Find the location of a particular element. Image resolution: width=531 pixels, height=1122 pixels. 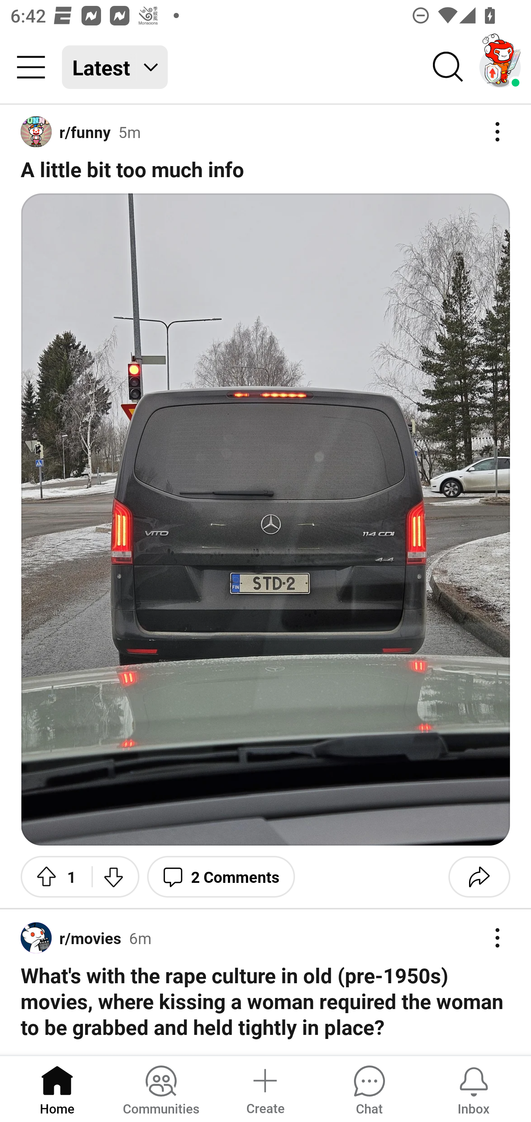

Home is located at coordinates (57, 1088).